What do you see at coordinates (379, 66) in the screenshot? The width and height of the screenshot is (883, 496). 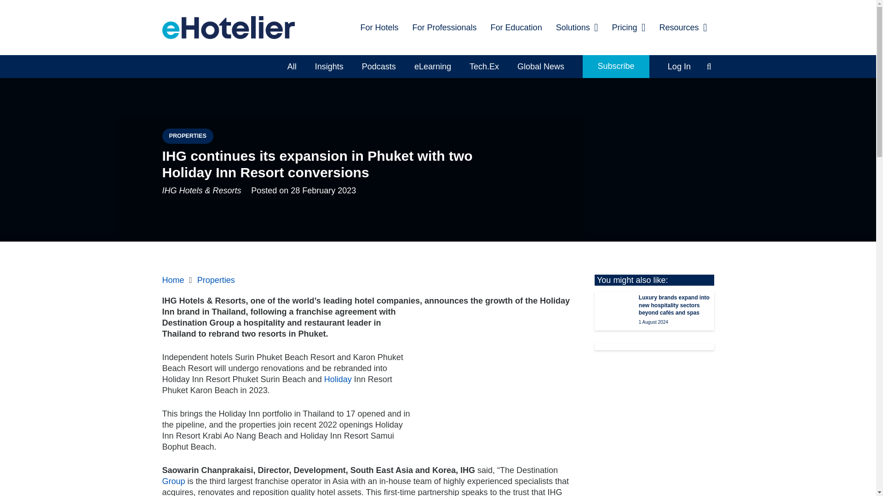 I see `Podcasts` at bounding box center [379, 66].